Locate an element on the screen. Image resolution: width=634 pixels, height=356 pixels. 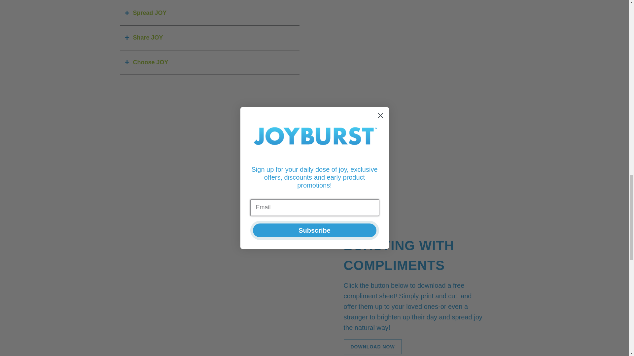
Choose JOY is located at coordinates (209, 63).